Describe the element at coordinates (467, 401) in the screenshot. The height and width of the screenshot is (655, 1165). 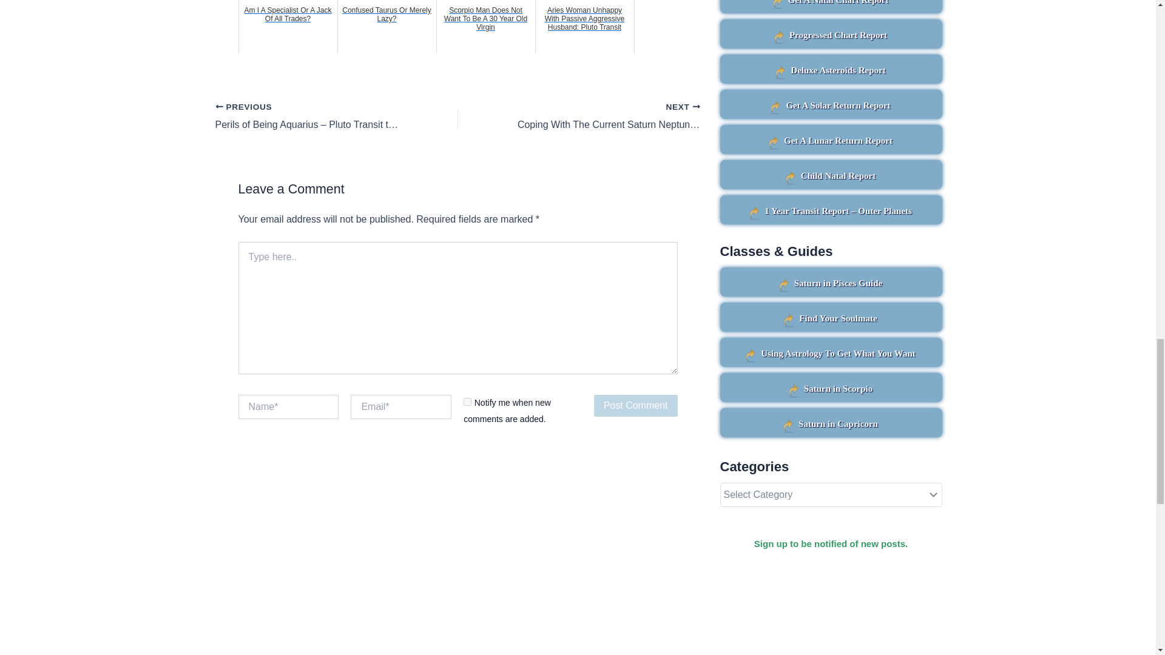
I see `1` at that location.